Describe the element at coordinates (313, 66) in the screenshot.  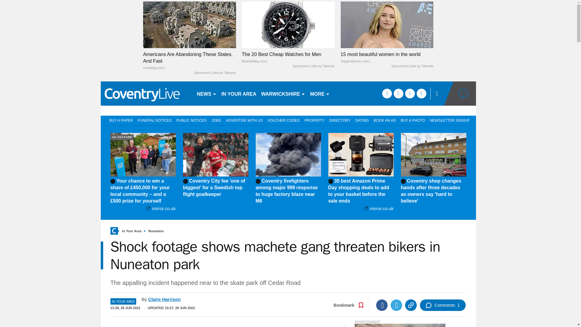
I see `Sponsored Links by Taboola` at that location.